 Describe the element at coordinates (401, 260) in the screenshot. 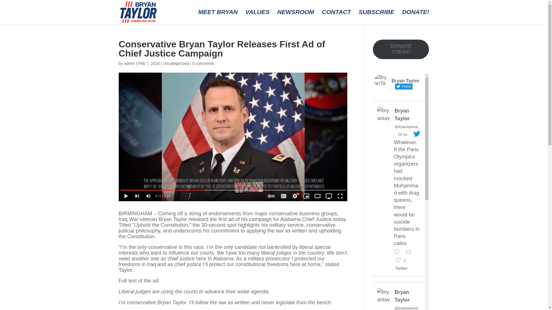

I see `Twitter 1817736584646607194` at that location.